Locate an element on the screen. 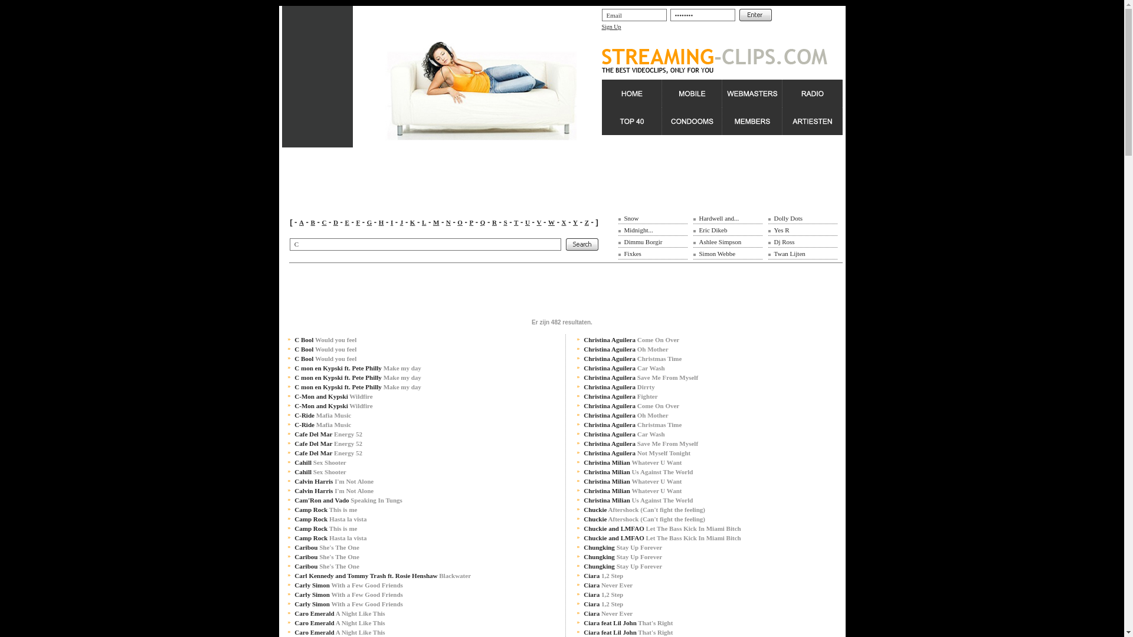 Image resolution: width=1133 pixels, height=637 pixels. Dimmu Borgir is located at coordinates (643, 242).